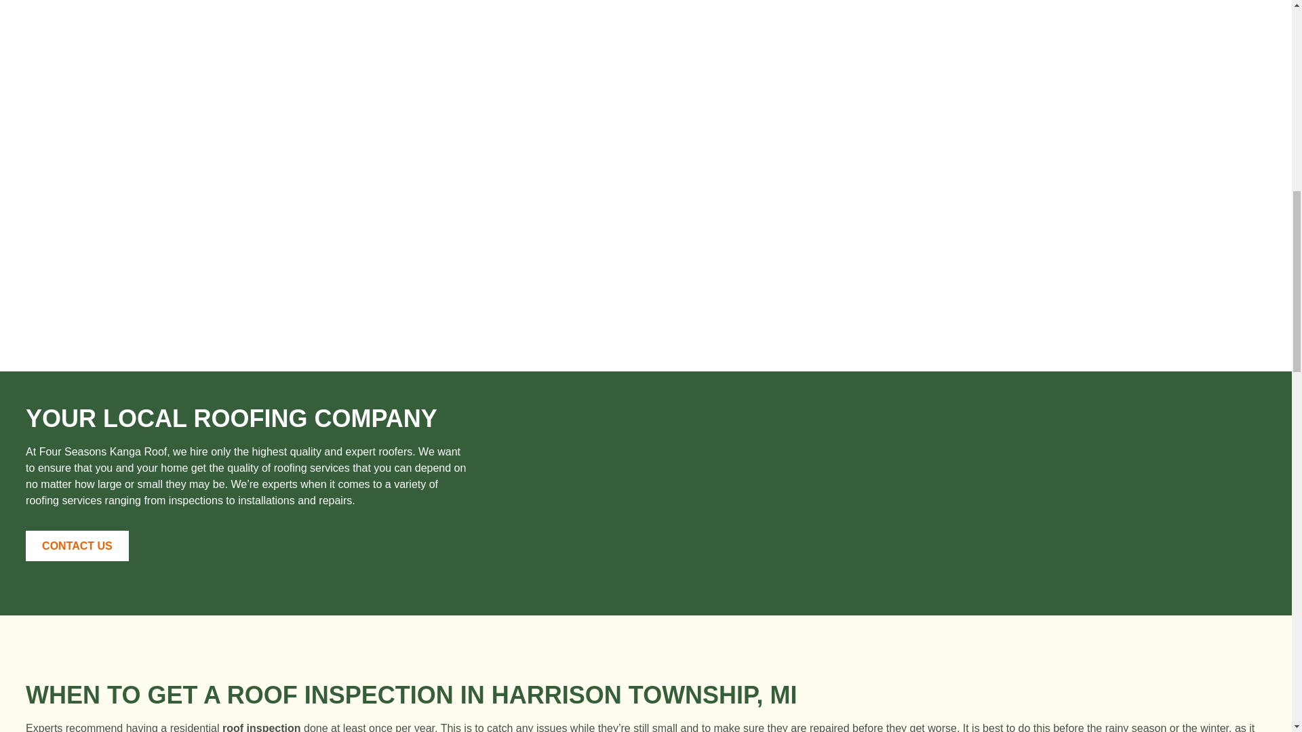  I want to click on CONTACT US, so click(77, 546).